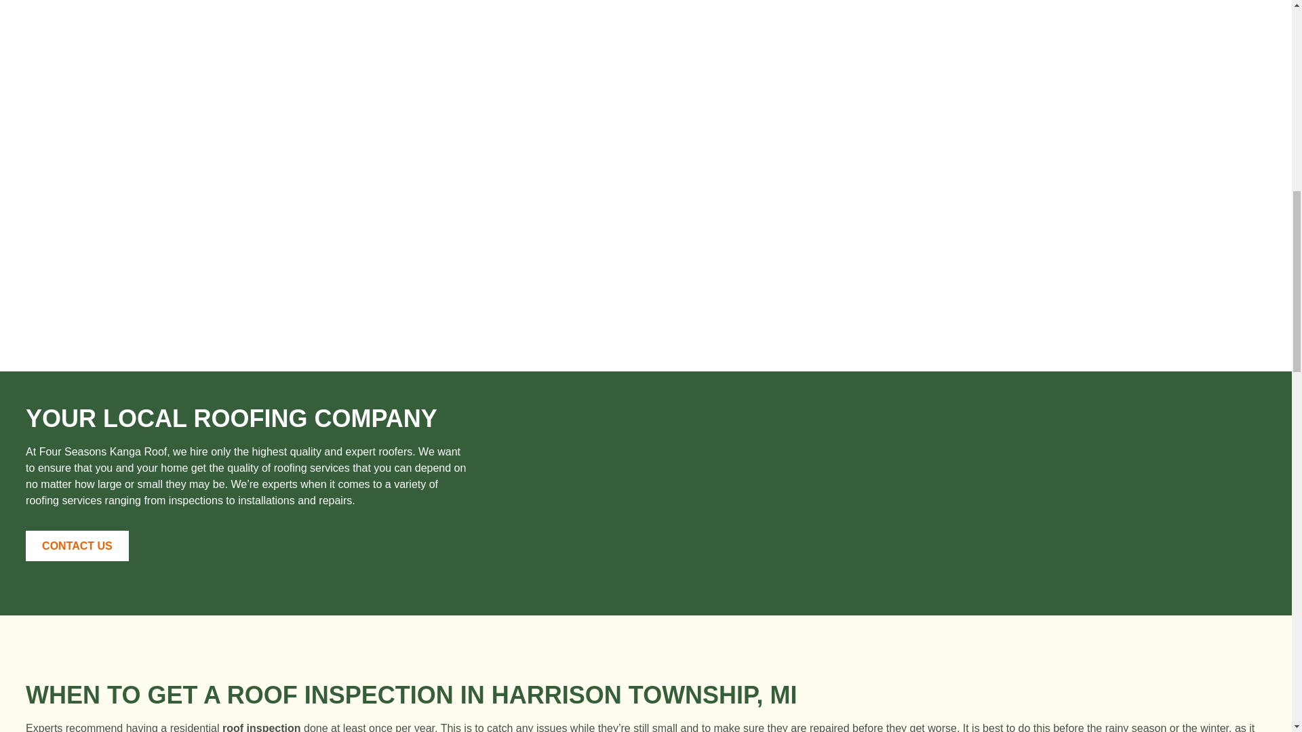  I want to click on CONTACT US, so click(77, 546).